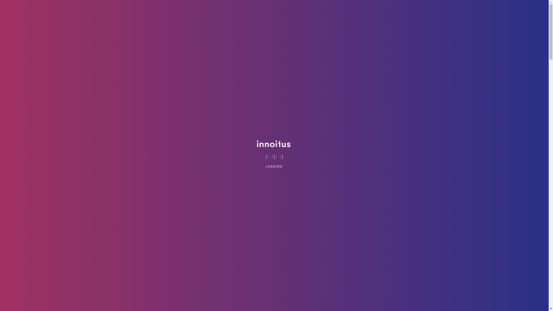 The image size is (553, 311). What do you see at coordinates (453, 13) in the screenshot?
I see `ABOUT` at bounding box center [453, 13].